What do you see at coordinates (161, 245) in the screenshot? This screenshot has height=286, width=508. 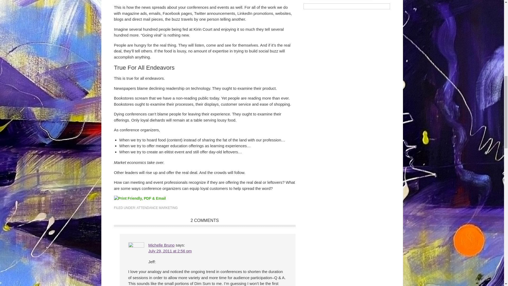 I see `Michelle Bruno` at bounding box center [161, 245].